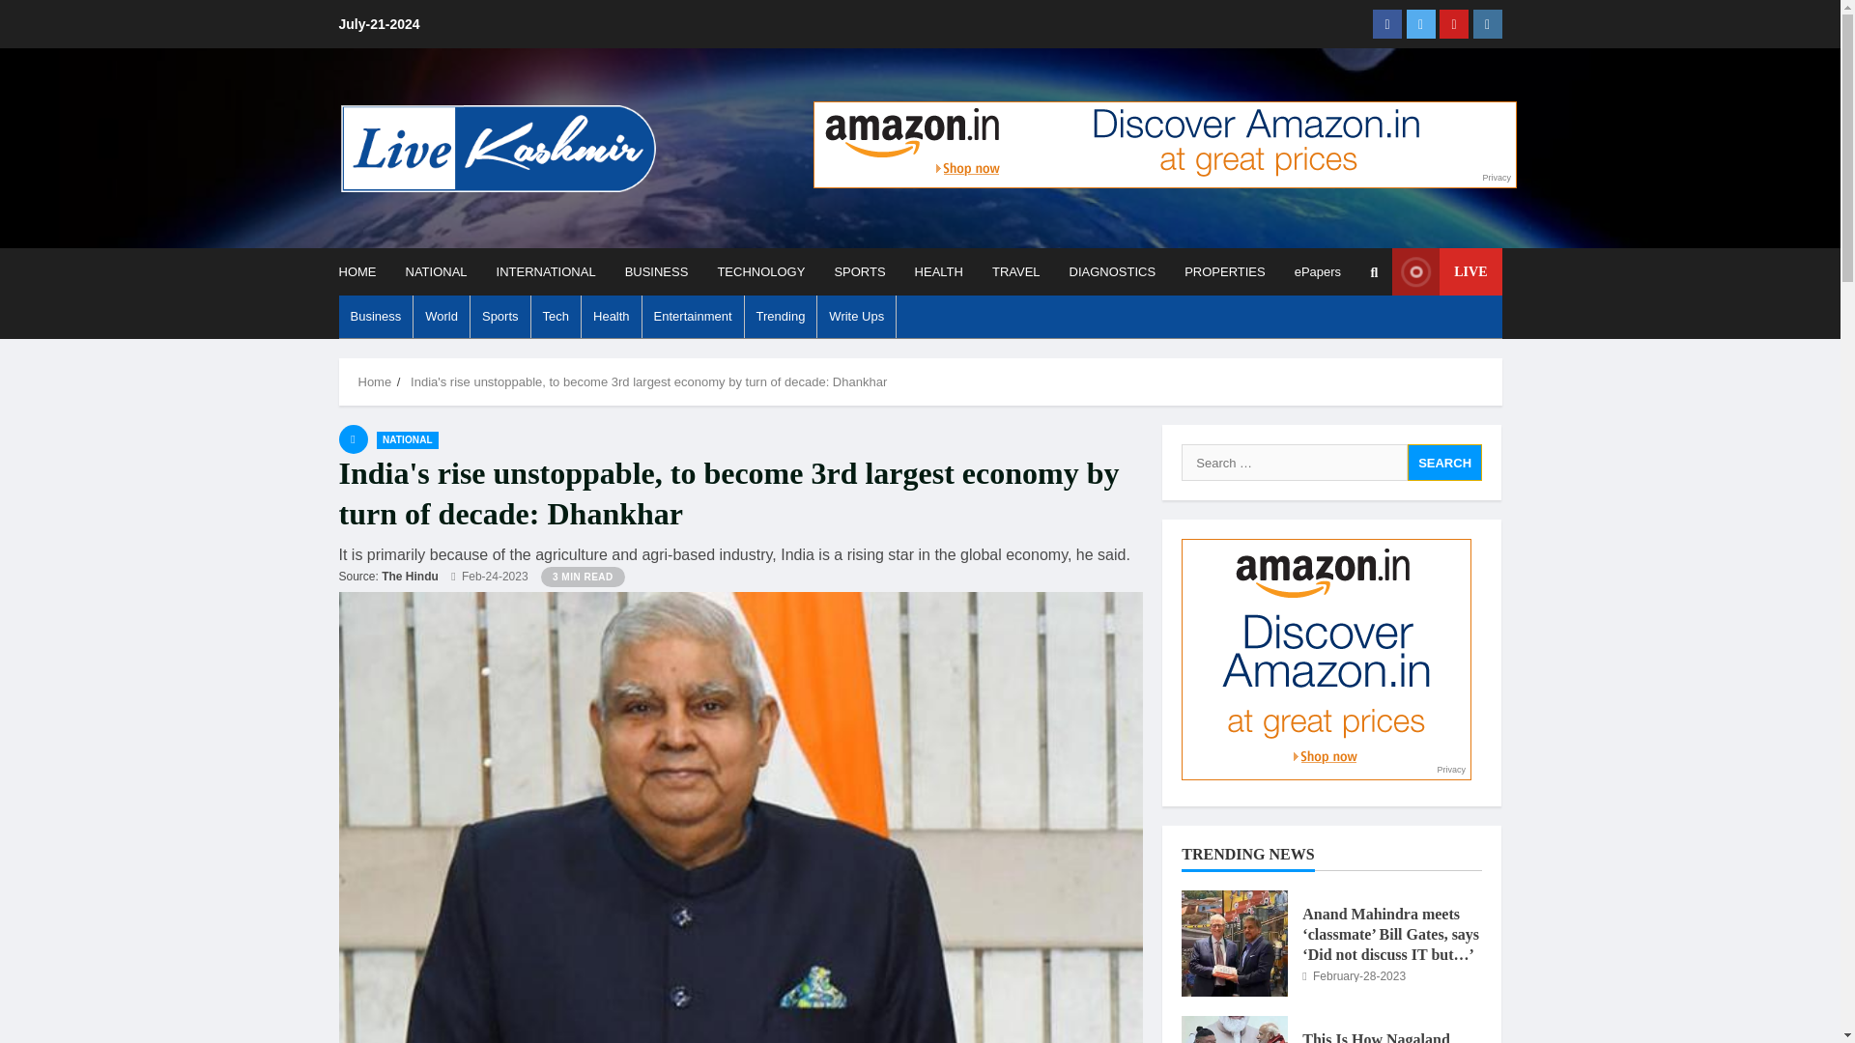 The width and height of the screenshot is (1855, 1043). Describe the element at coordinates (938, 271) in the screenshot. I see `HEALTH` at that location.